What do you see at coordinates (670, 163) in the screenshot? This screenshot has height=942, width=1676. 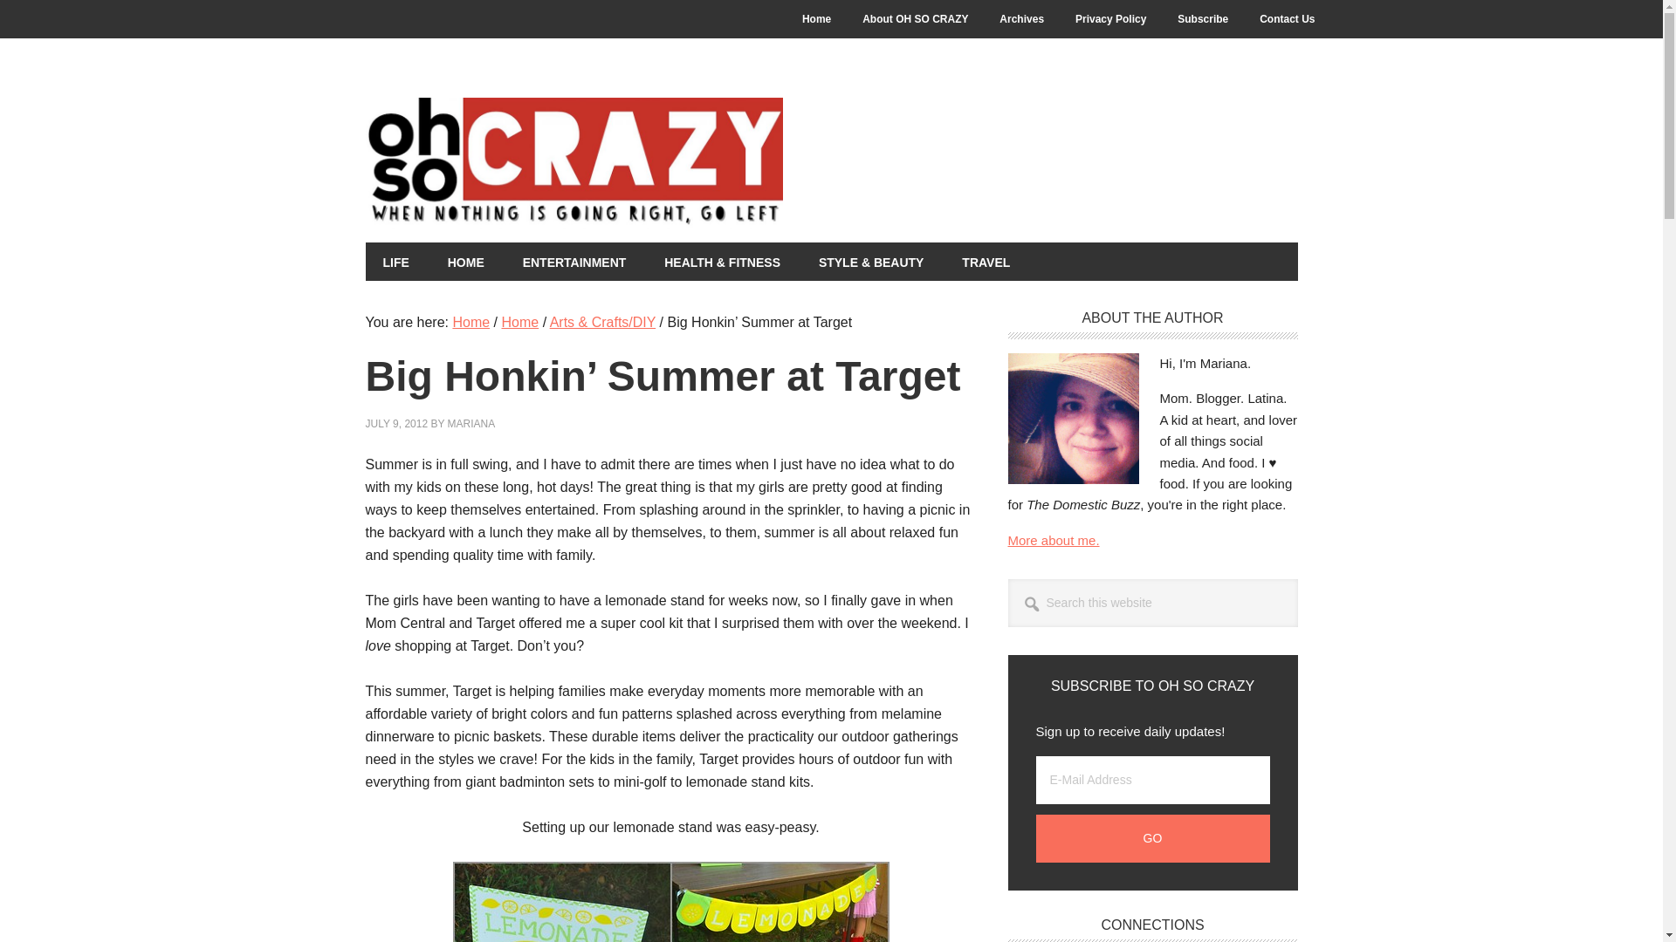 I see `OH SO CRAZY` at bounding box center [670, 163].